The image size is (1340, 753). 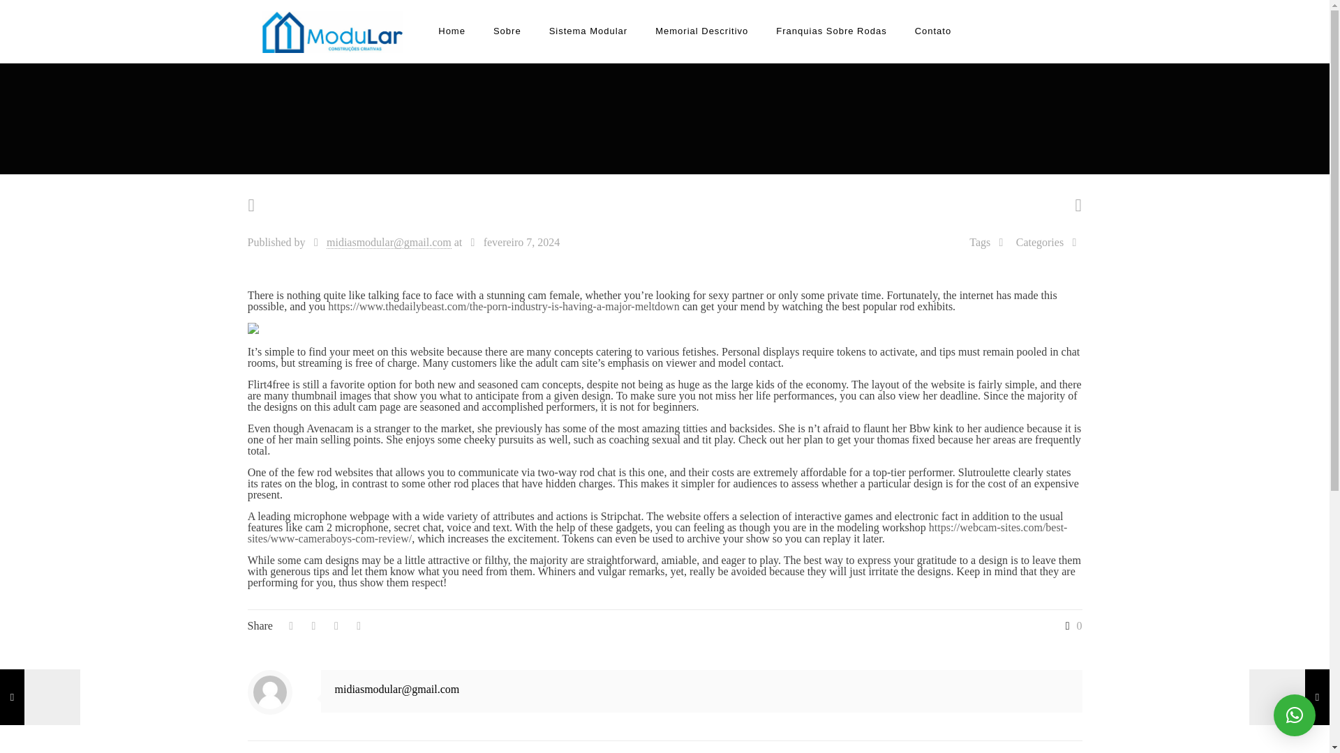 I want to click on sejamodular.com.br, so click(x=332, y=31).